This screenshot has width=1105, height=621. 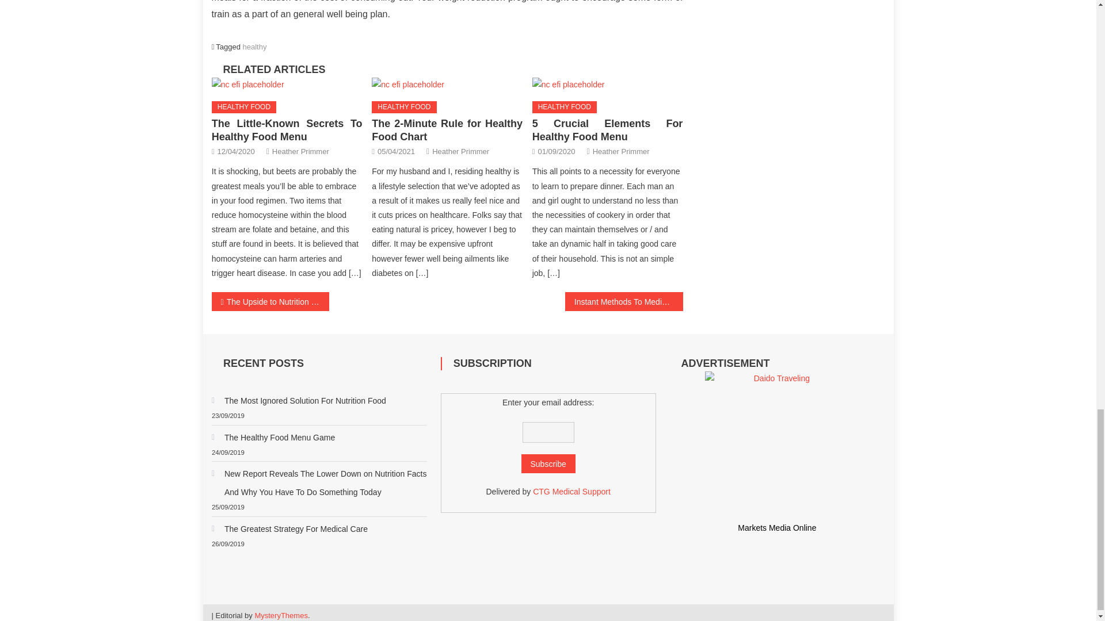 What do you see at coordinates (620, 151) in the screenshot?
I see `Heather Primmer` at bounding box center [620, 151].